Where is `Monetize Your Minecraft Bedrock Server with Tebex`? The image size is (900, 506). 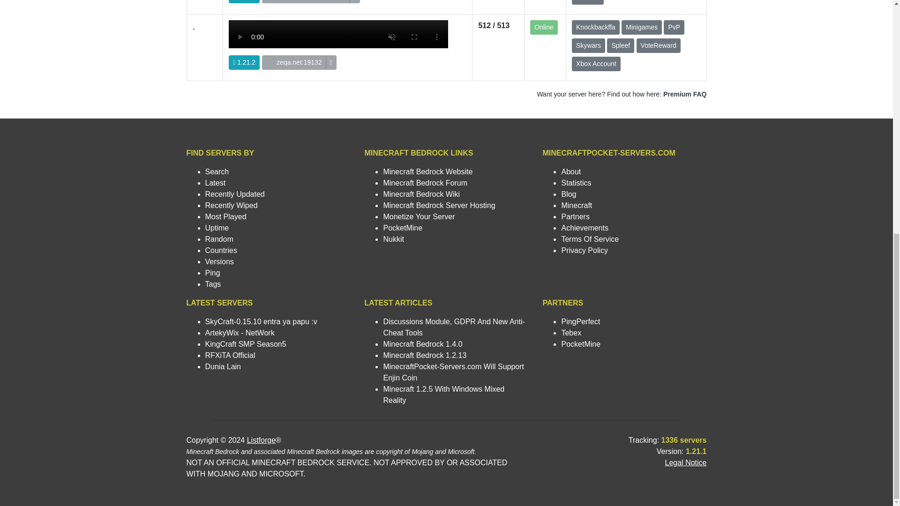
Monetize Your Minecraft Bedrock Server with Tebex is located at coordinates (419, 216).